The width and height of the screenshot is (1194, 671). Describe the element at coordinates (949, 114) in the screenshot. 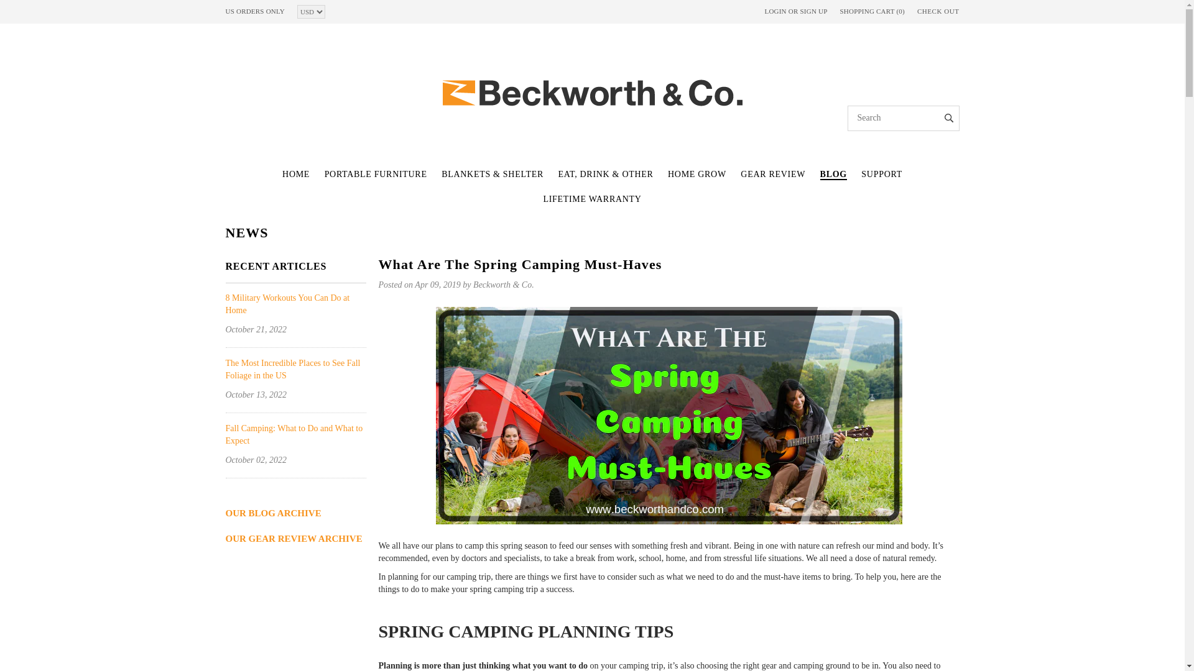

I see `Search` at that location.